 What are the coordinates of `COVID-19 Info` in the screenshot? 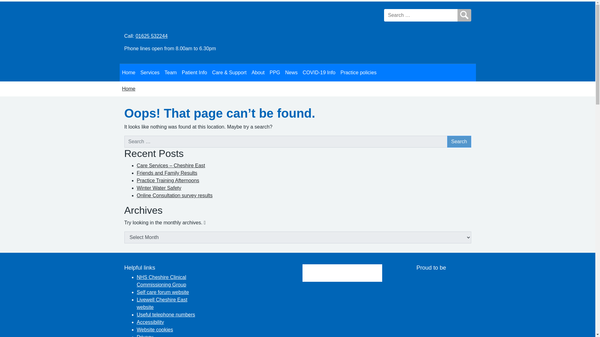 It's located at (319, 72).